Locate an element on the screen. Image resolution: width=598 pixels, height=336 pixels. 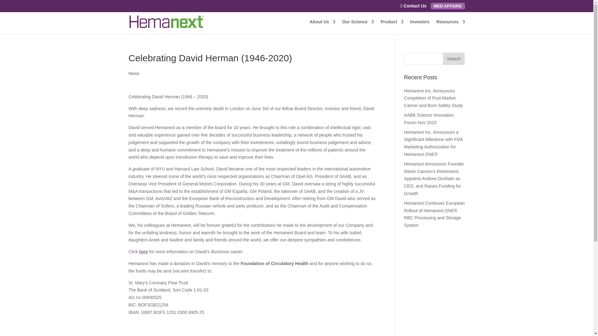
MED AFFAIRS is located at coordinates (448, 6).